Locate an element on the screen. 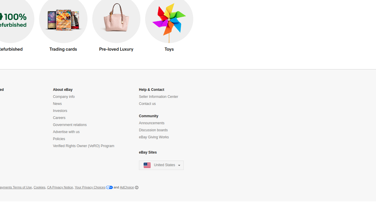  Careers is located at coordinates (59, 118).